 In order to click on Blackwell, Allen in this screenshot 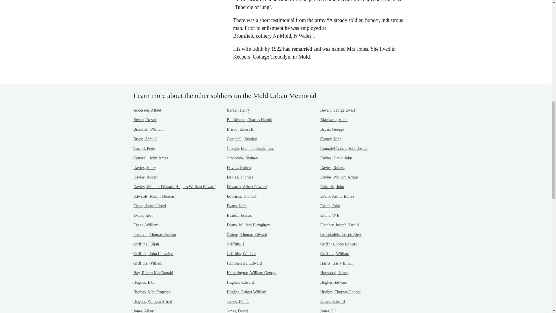, I will do `click(334, 120)`.